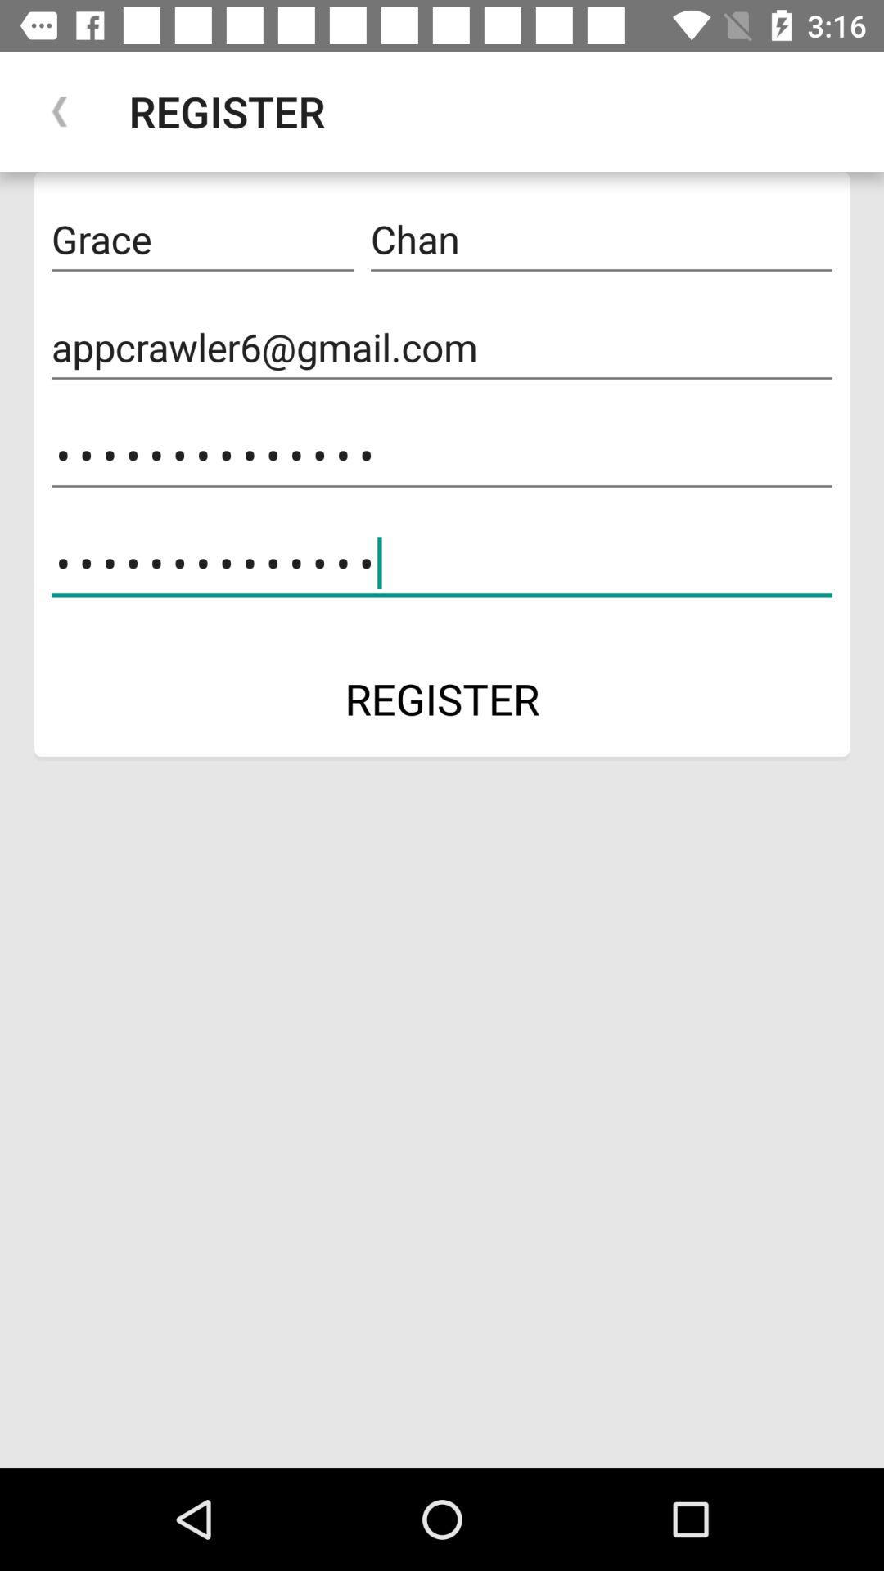  What do you see at coordinates (601, 240) in the screenshot?
I see `flip until the chan icon` at bounding box center [601, 240].